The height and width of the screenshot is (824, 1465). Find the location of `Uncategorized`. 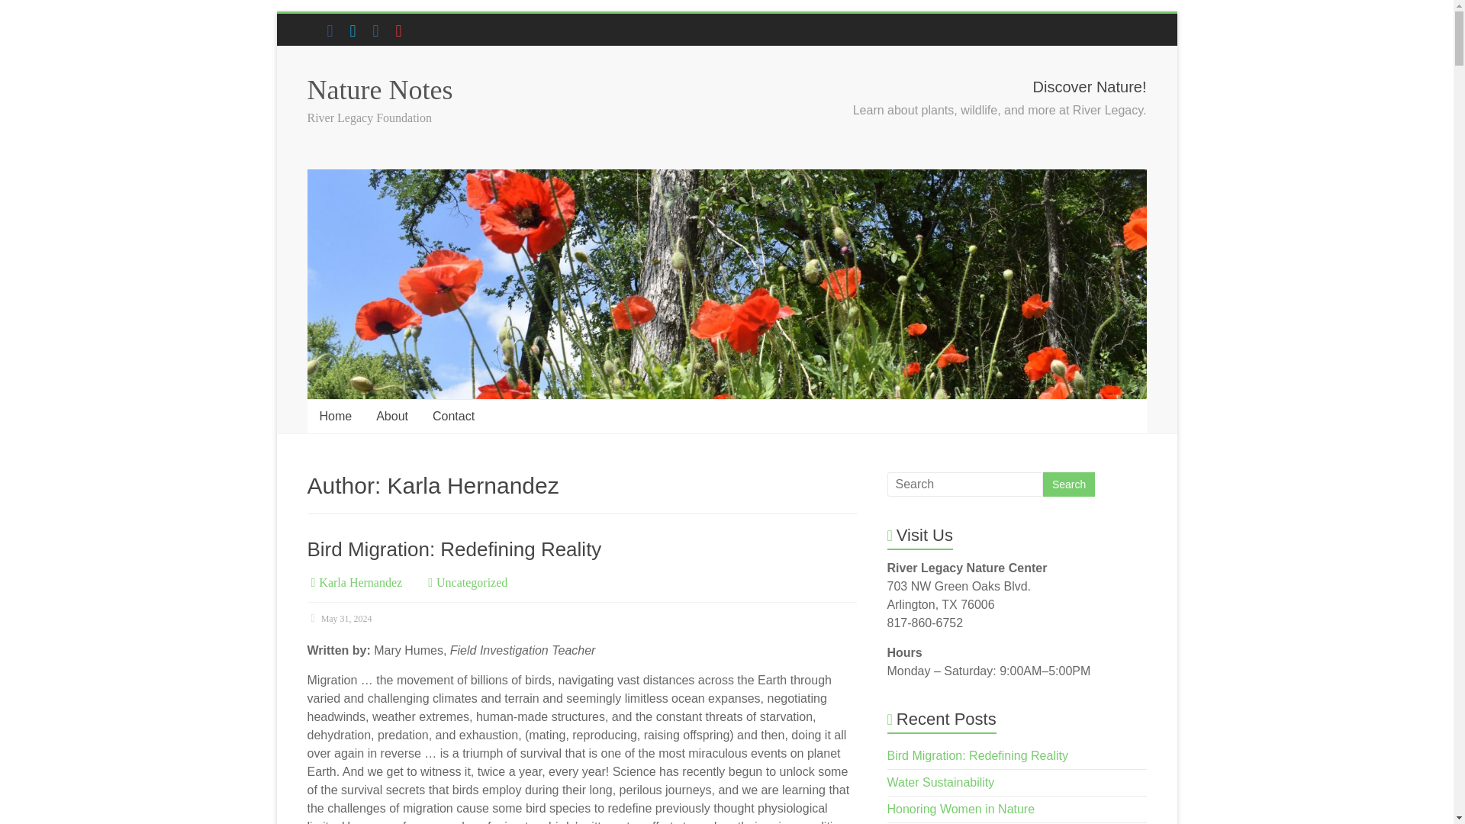

Uncategorized is located at coordinates (472, 582).